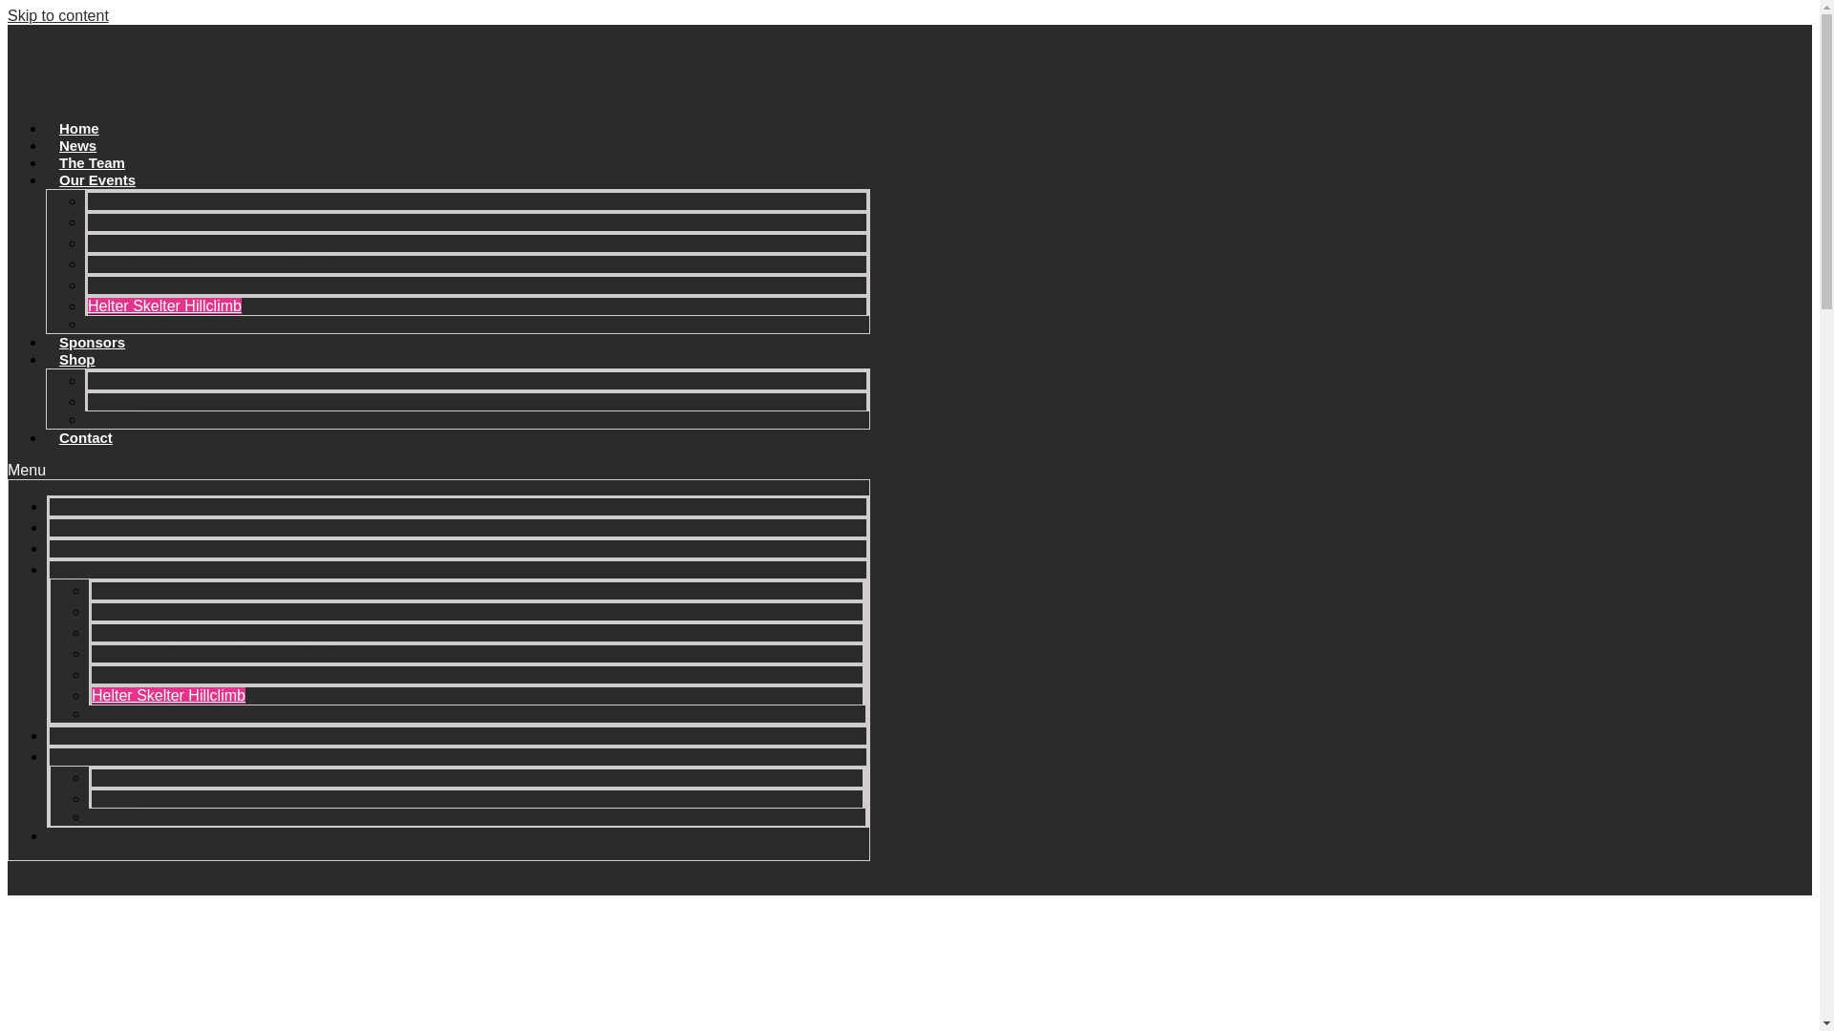 The height and width of the screenshot is (1031, 1834). I want to click on Home, so click(70, 506).